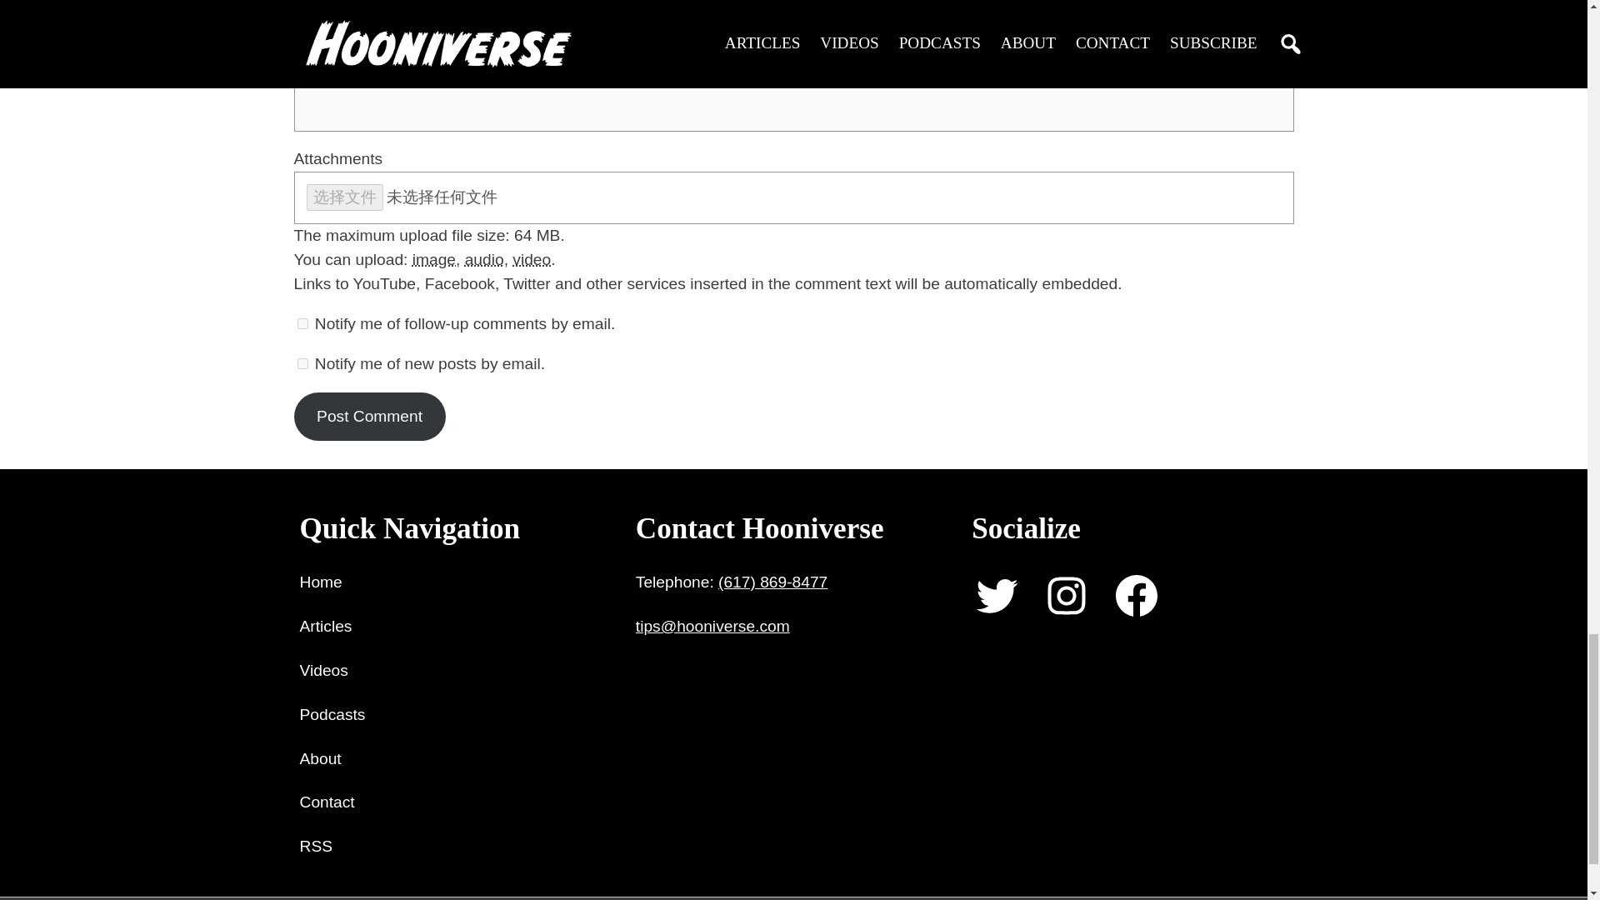  I want to click on Home, so click(321, 582).